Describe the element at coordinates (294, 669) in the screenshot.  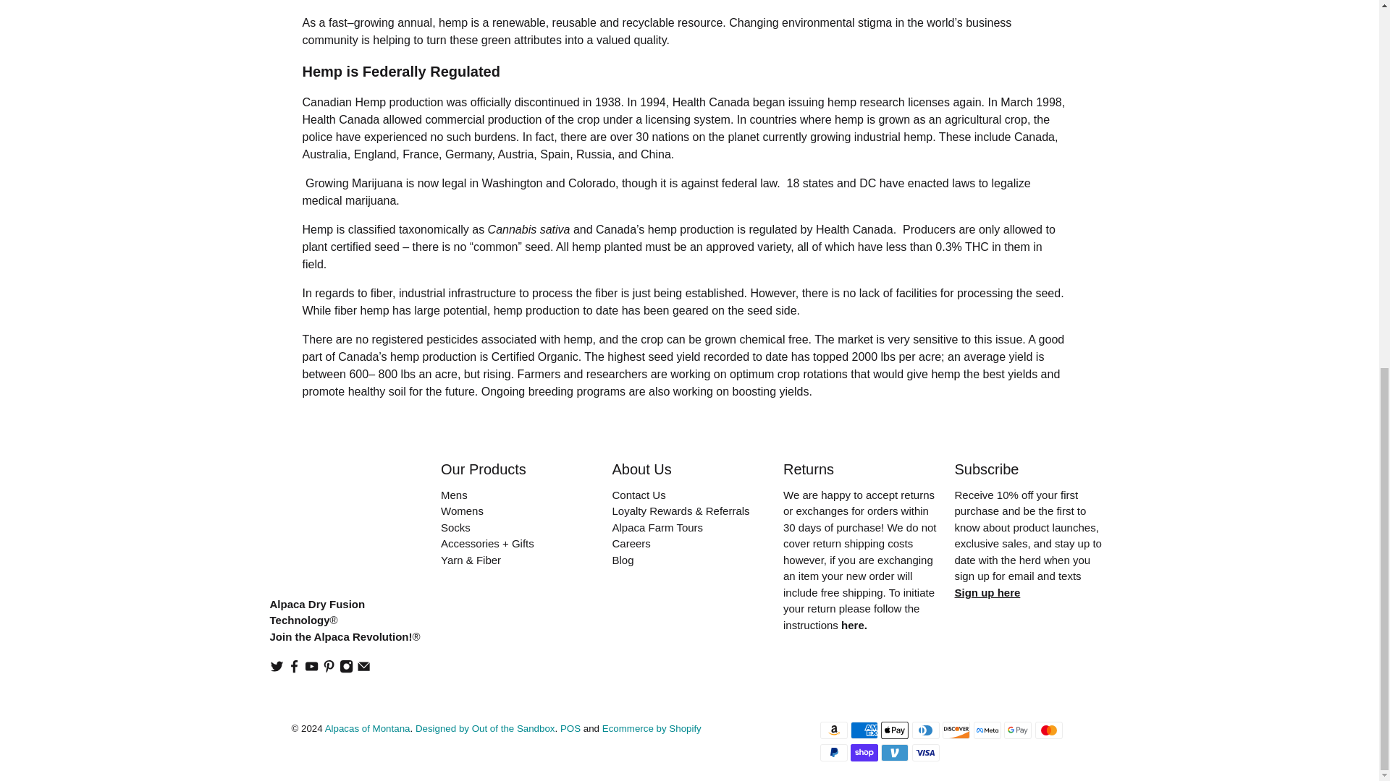
I see `Alpacas of Montana on Facebook` at that location.